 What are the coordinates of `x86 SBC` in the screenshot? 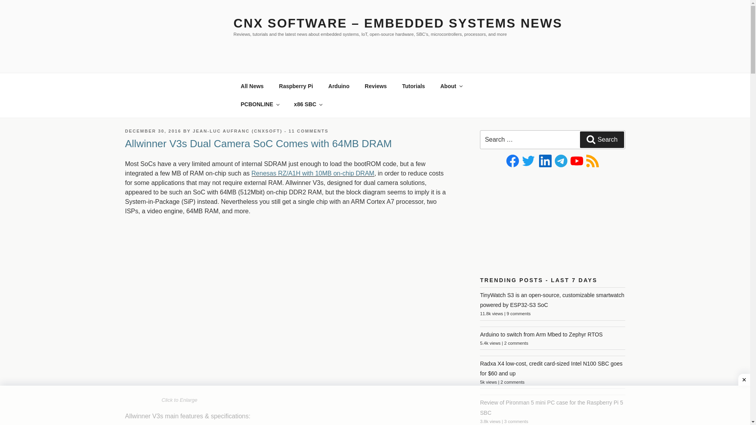 It's located at (308, 104).